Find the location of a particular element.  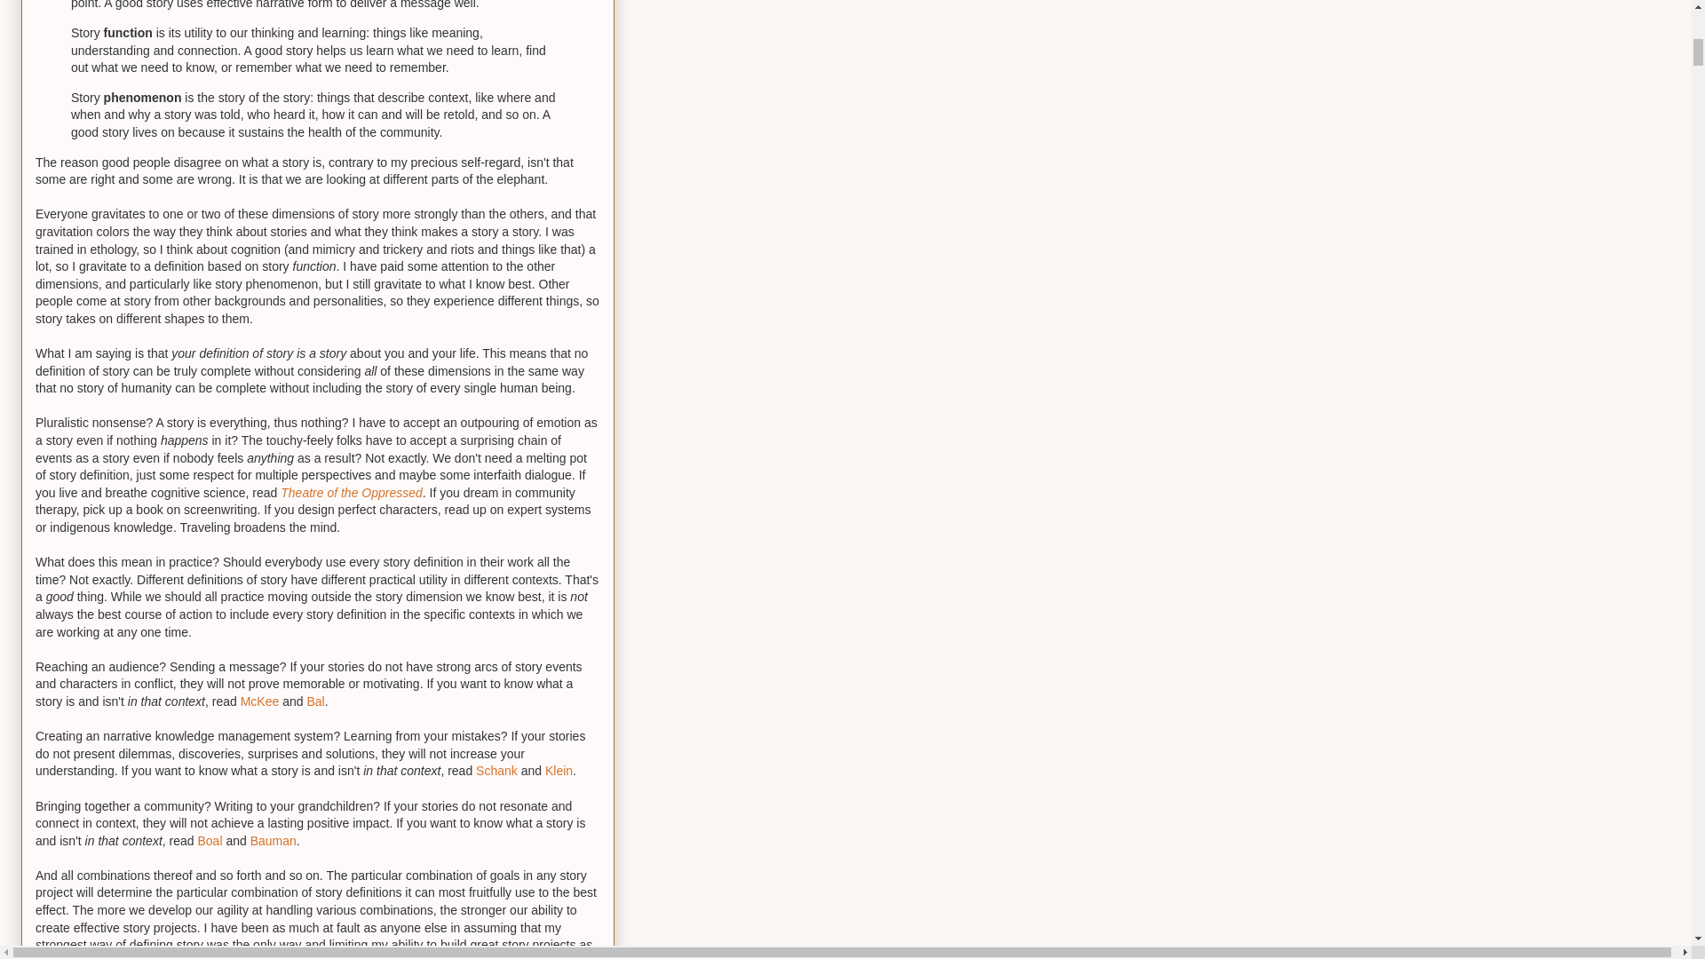

Theatre of the Oppressed is located at coordinates (352, 492).